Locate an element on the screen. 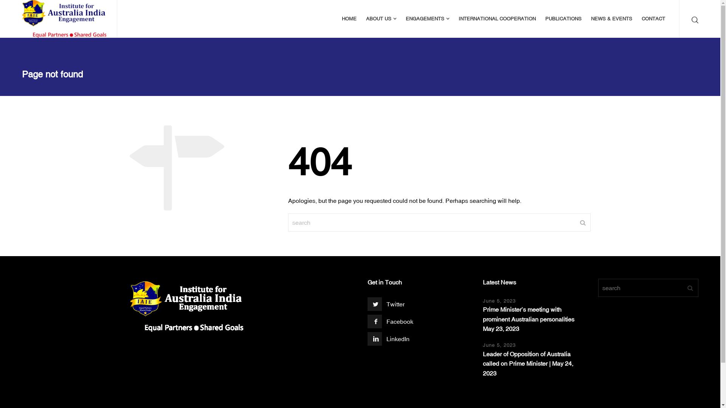  Search is located at coordinates (693, 19).